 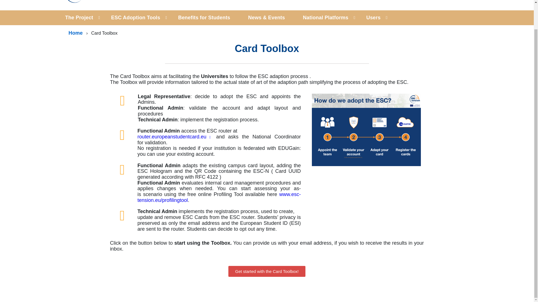 What do you see at coordinates (84, 17) in the screenshot?
I see `The Project` at bounding box center [84, 17].